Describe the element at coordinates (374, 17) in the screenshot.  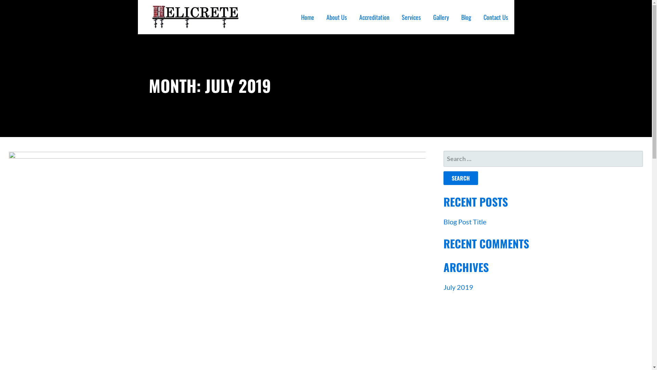
I see `Accreditation` at that location.